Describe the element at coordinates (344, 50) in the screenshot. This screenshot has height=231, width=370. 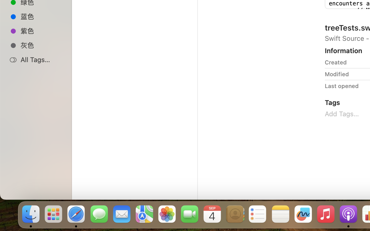
I see `Information` at that location.